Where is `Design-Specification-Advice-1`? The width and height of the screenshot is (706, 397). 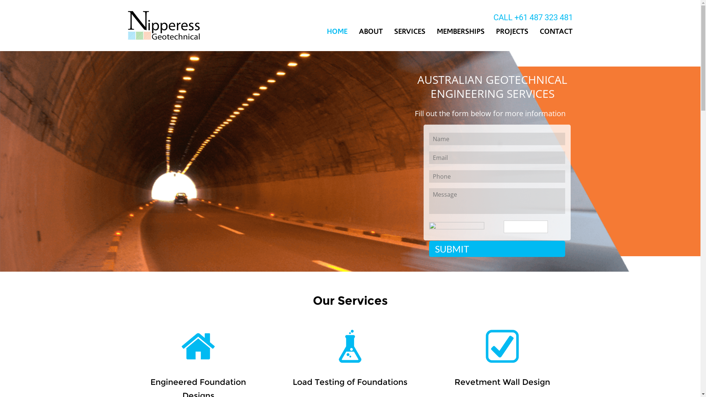
Design-Specification-Advice-1 is located at coordinates (502, 346).